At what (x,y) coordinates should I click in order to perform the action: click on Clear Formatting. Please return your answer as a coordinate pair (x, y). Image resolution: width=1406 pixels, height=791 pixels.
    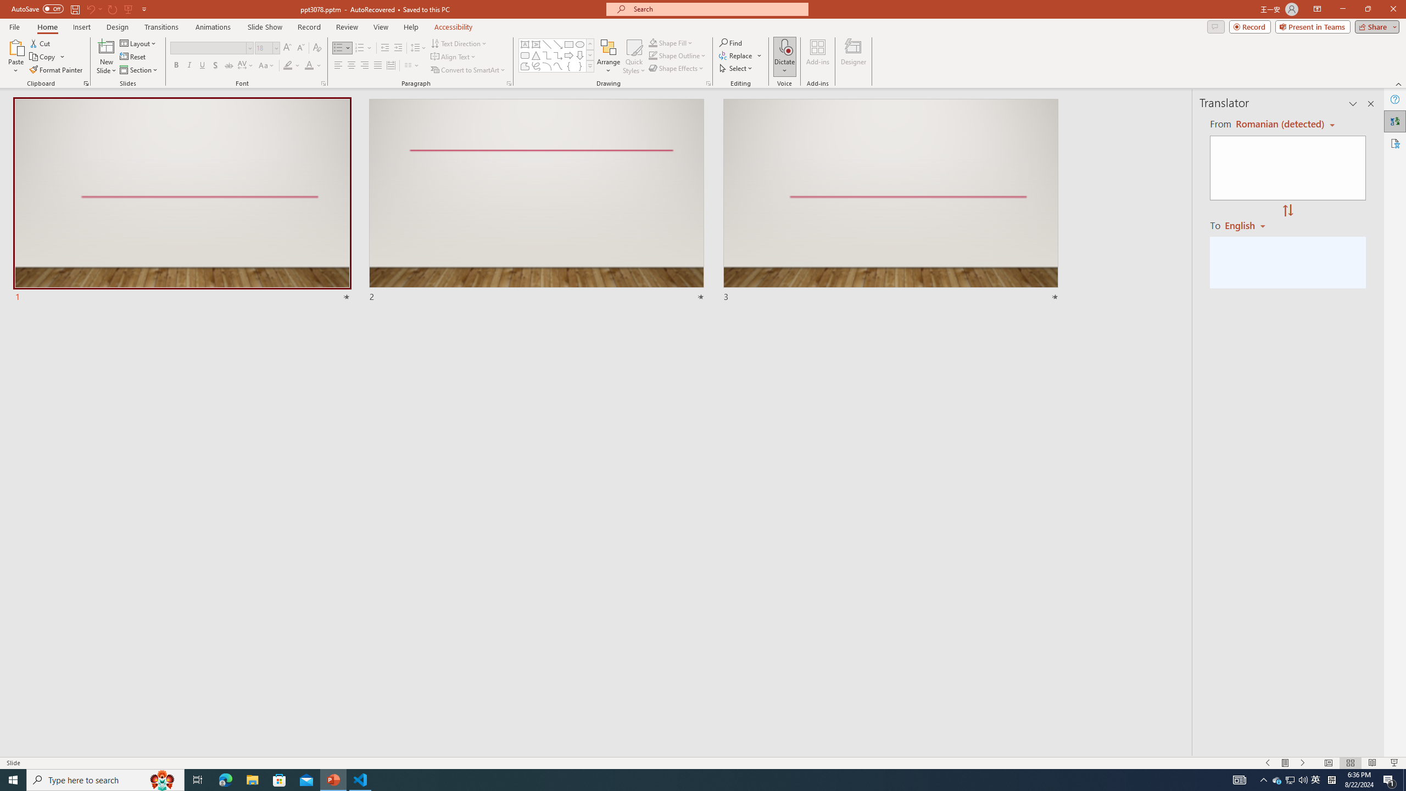
    Looking at the image, I should click on (316, 48).